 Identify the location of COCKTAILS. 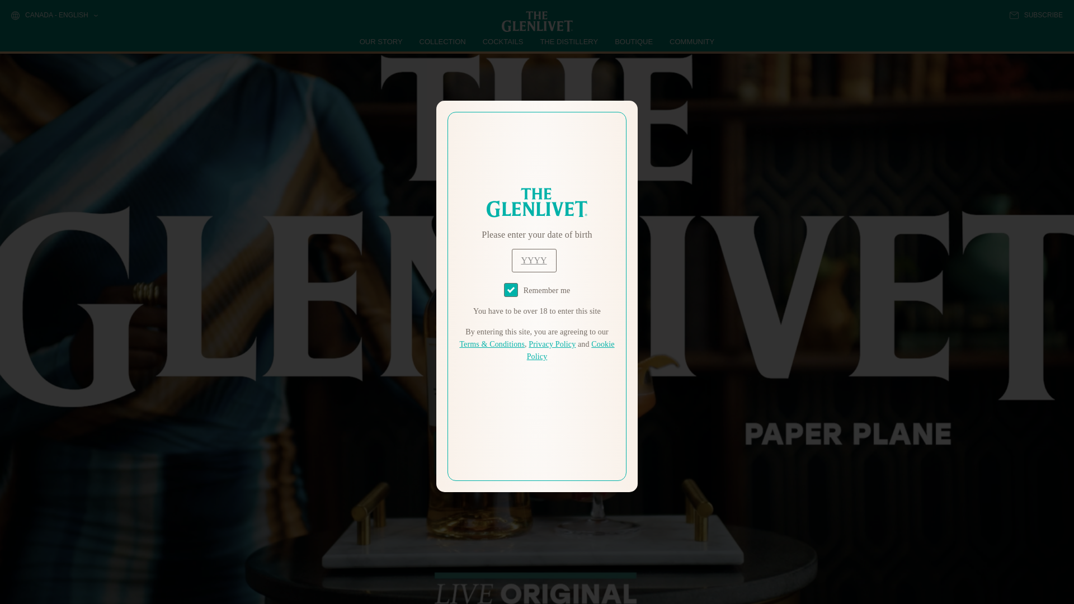
(503, 41).